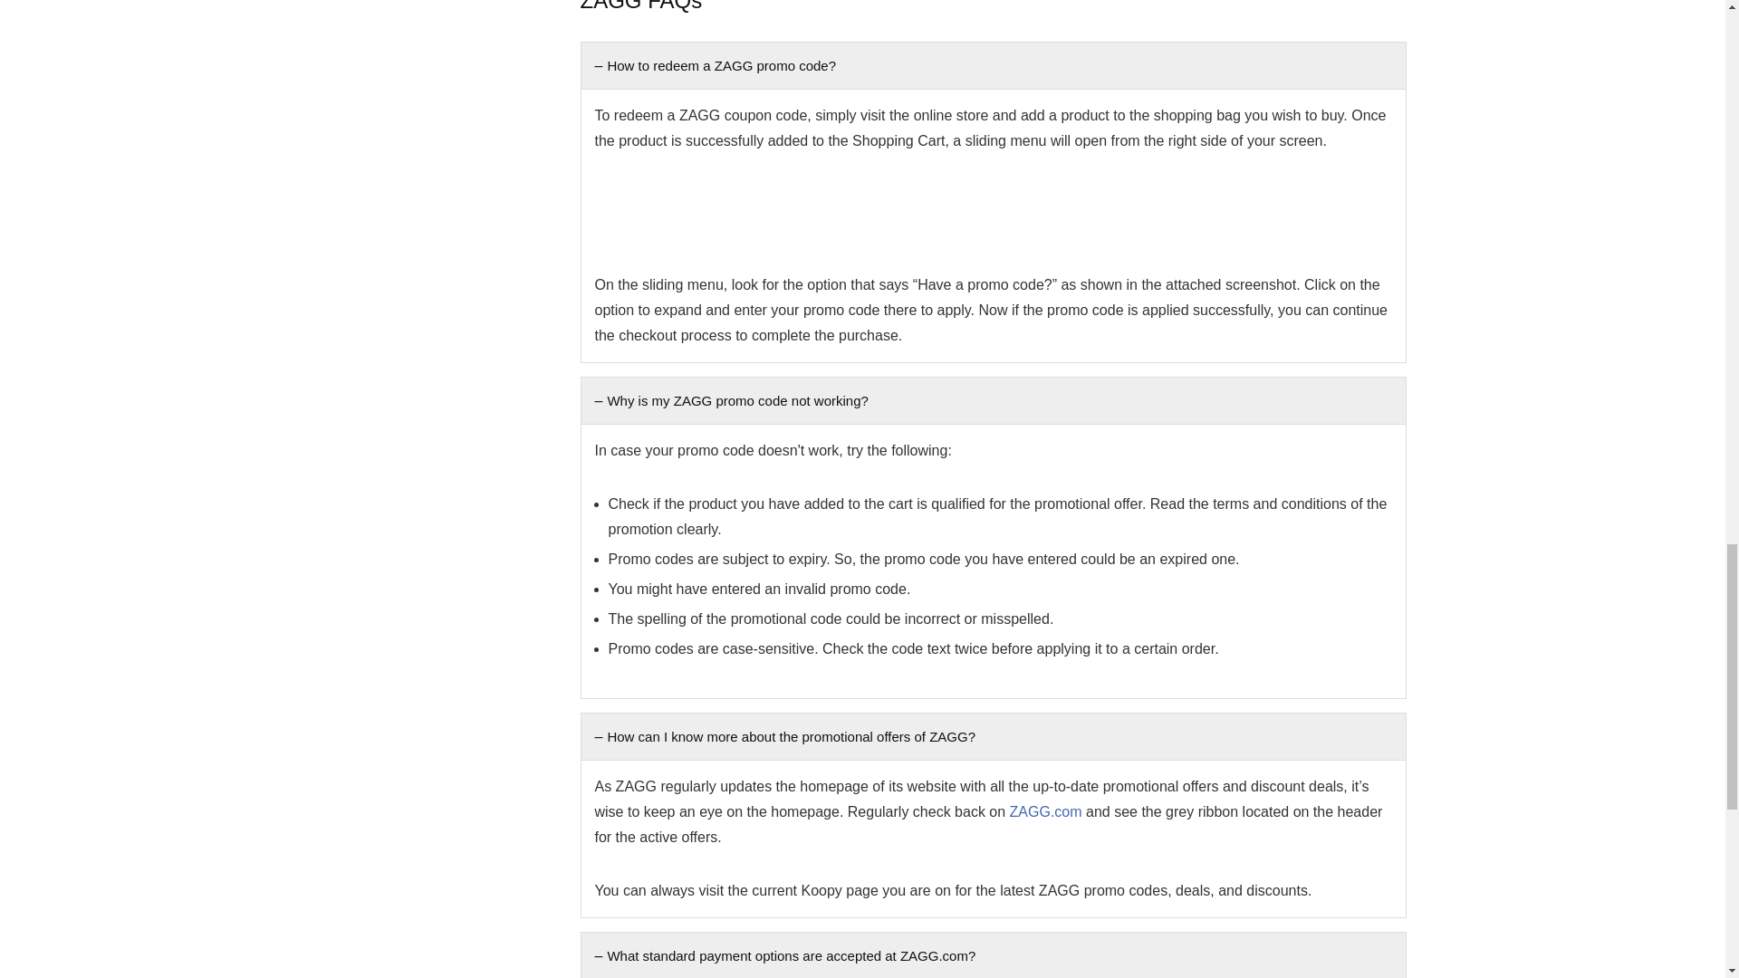 The image size is (1739, 978). Describe the element at coordinates (1045, 811) in the screenshot. I see `ZAGG.com` at that location.